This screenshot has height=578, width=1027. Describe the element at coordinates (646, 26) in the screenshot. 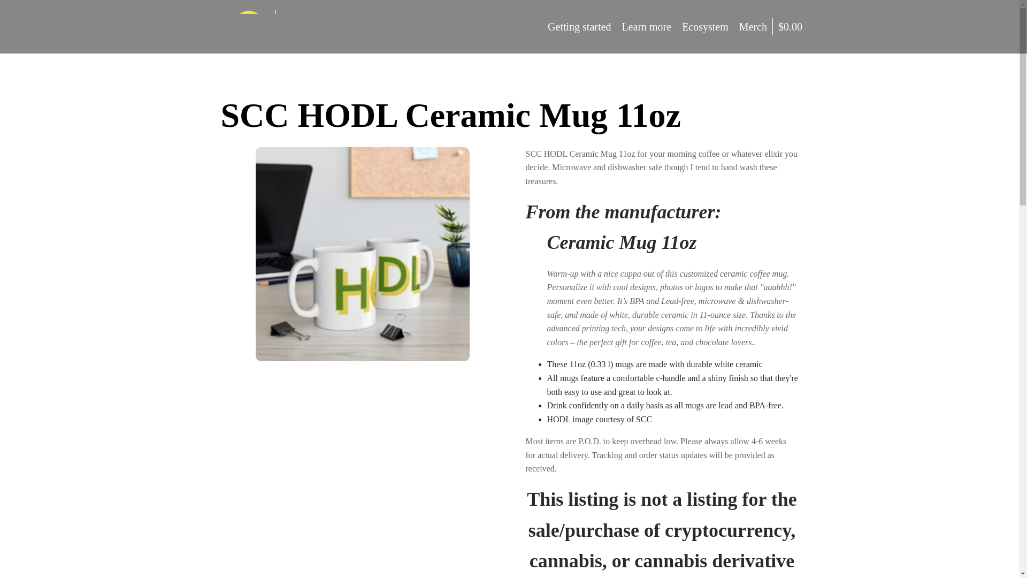

I see `Learn more` at that location.